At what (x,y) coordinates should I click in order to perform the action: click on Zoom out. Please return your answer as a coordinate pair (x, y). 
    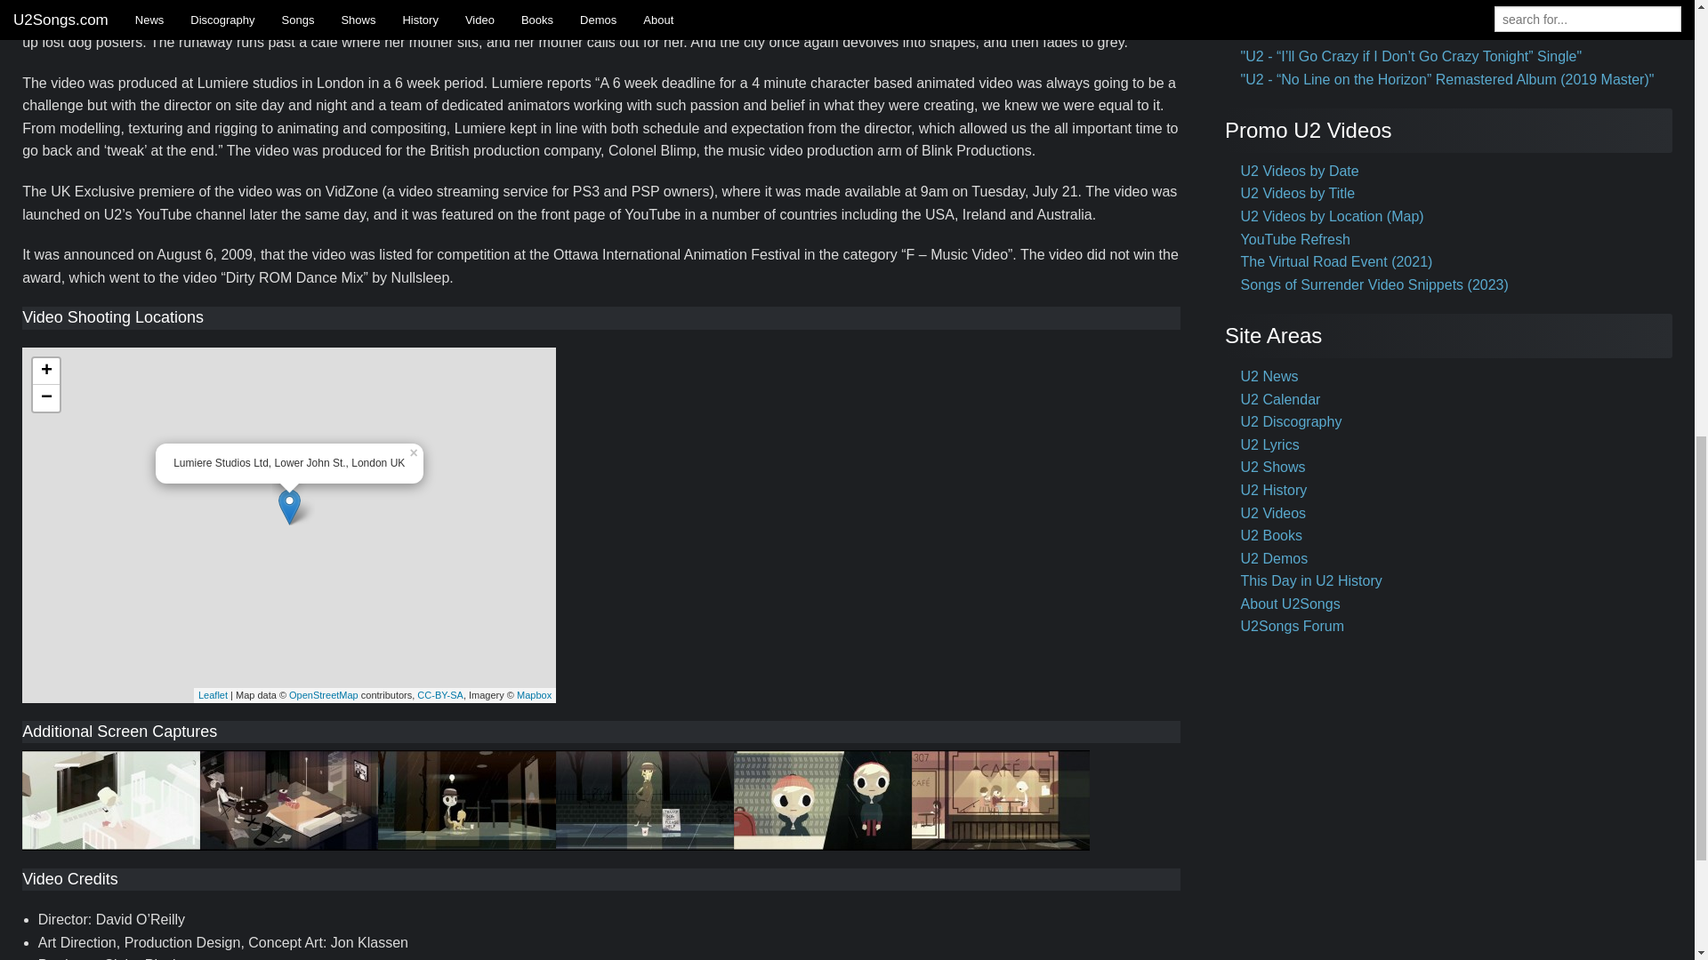
    Looking at the image, I should click on (46, 398).